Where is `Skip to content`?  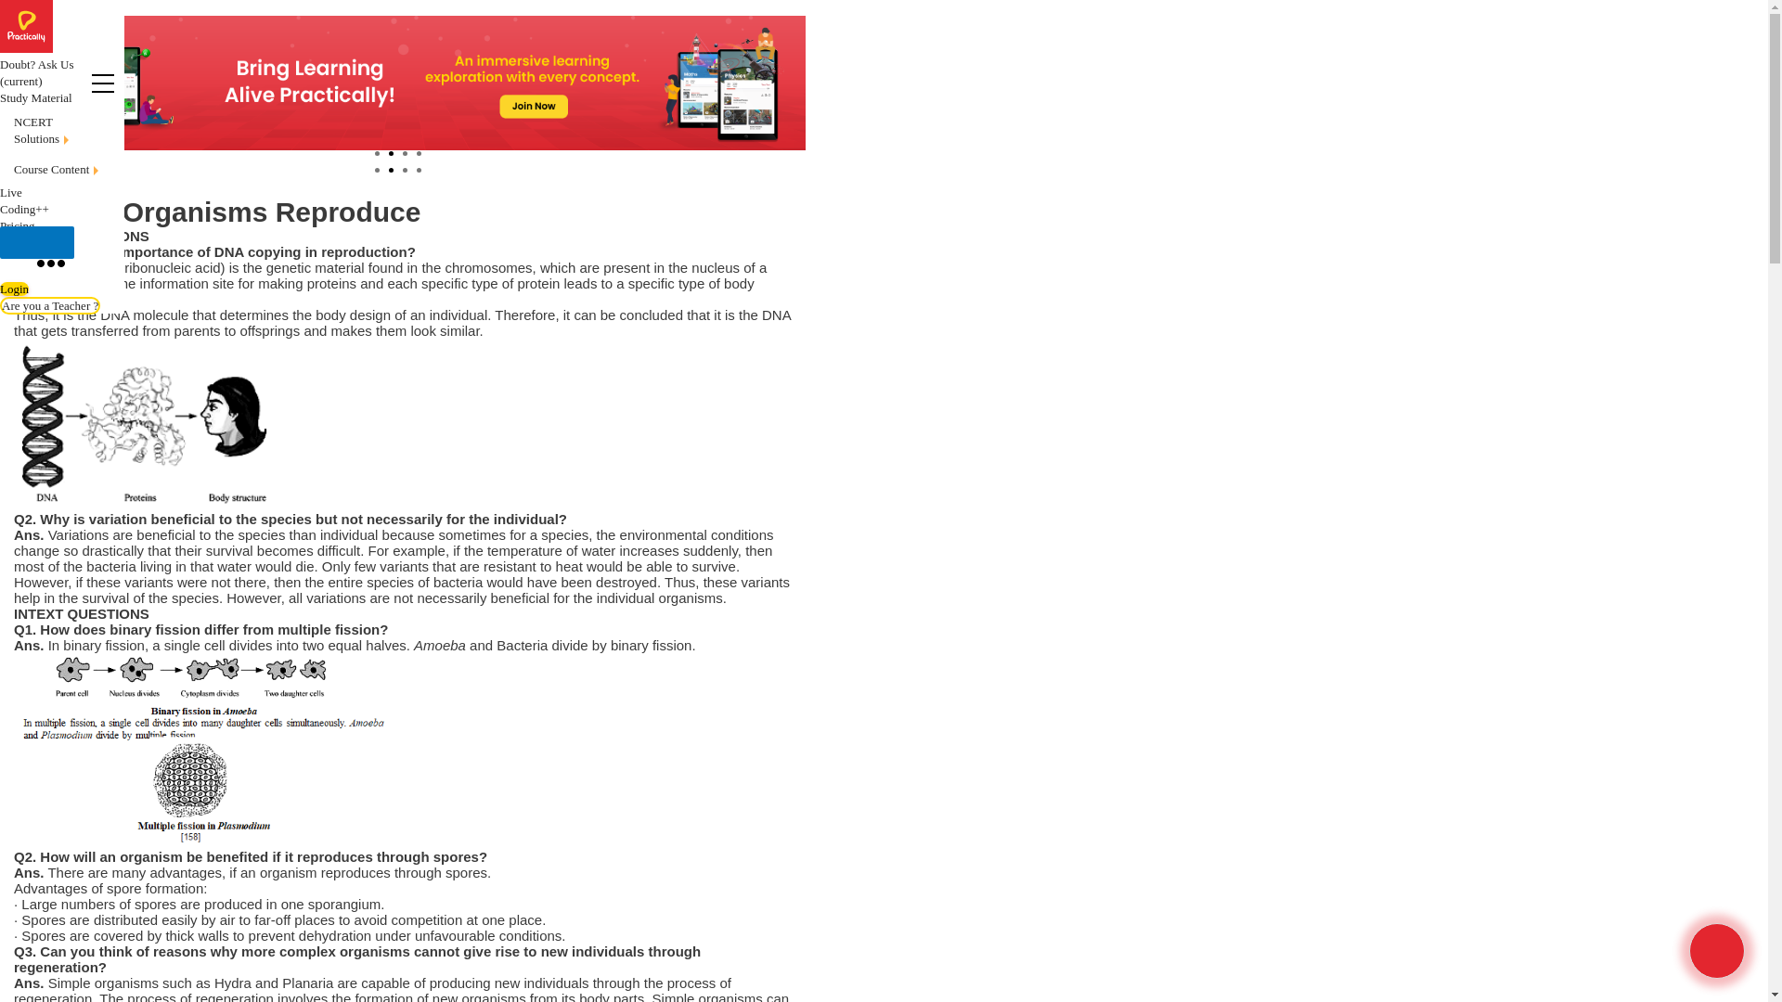 Skip to content is located at coordinates (62, 135).